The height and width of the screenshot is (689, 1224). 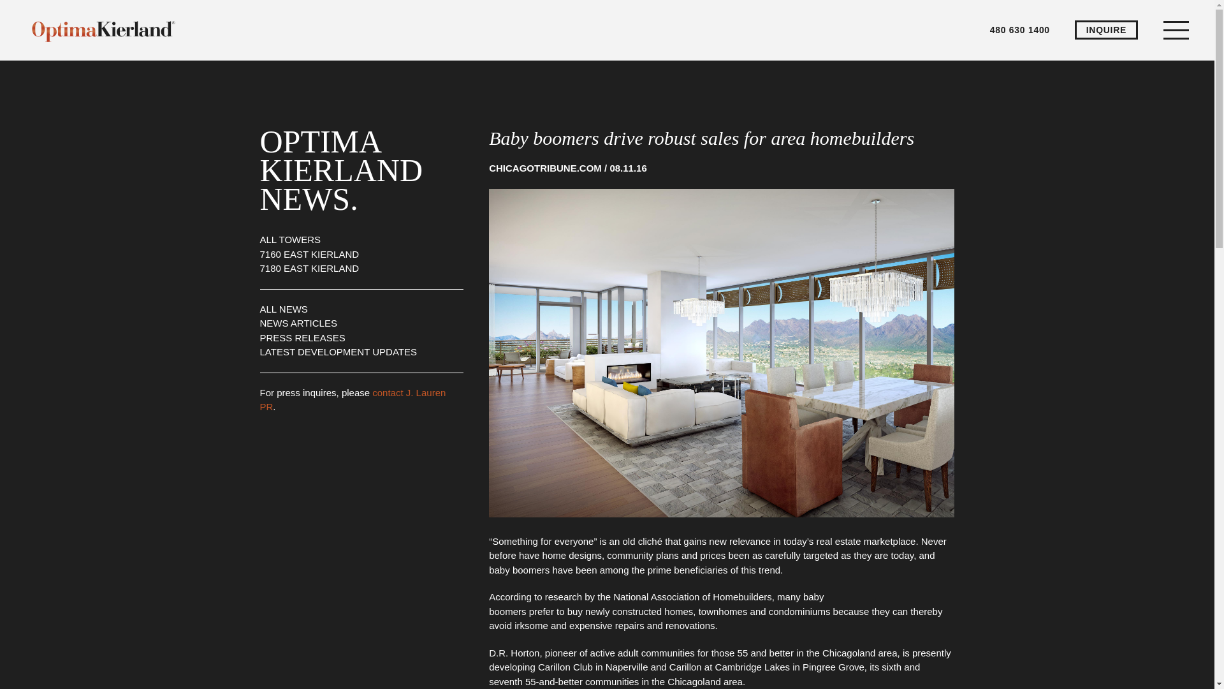 What do you see at coordinates (302, 337) in the screenshot?
I see `PRESS RELEASES` at bounding box center [302, 337].